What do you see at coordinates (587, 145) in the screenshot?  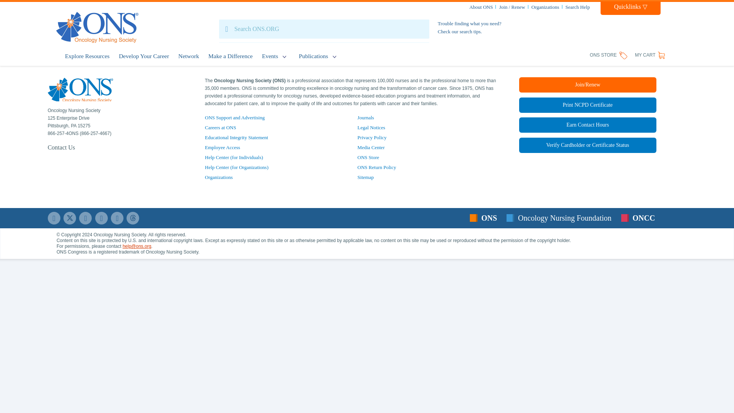 I see `Help Center` at bounding box center [587, 145].